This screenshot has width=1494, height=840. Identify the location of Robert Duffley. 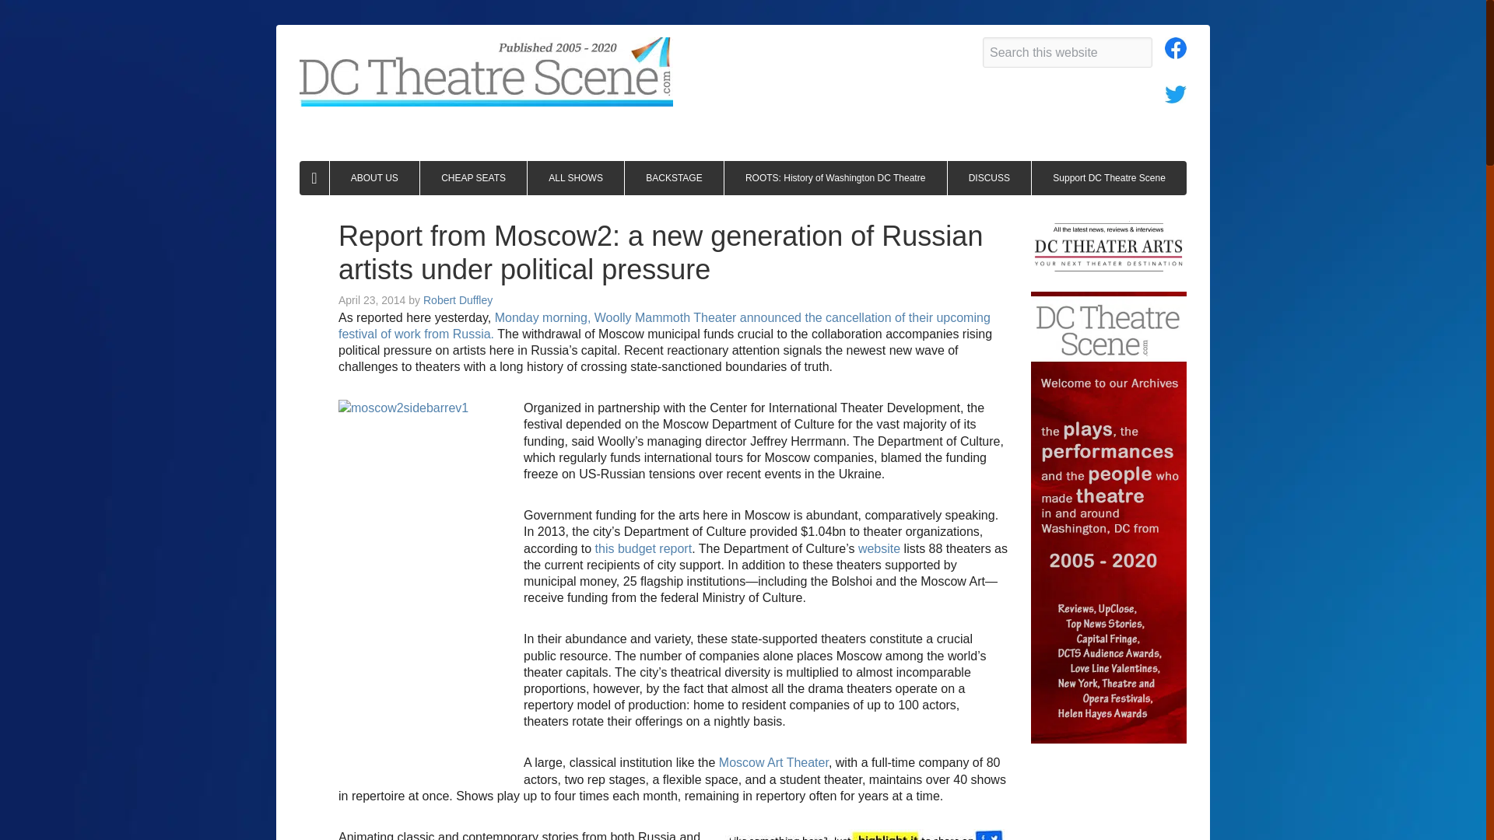
(458, 300).